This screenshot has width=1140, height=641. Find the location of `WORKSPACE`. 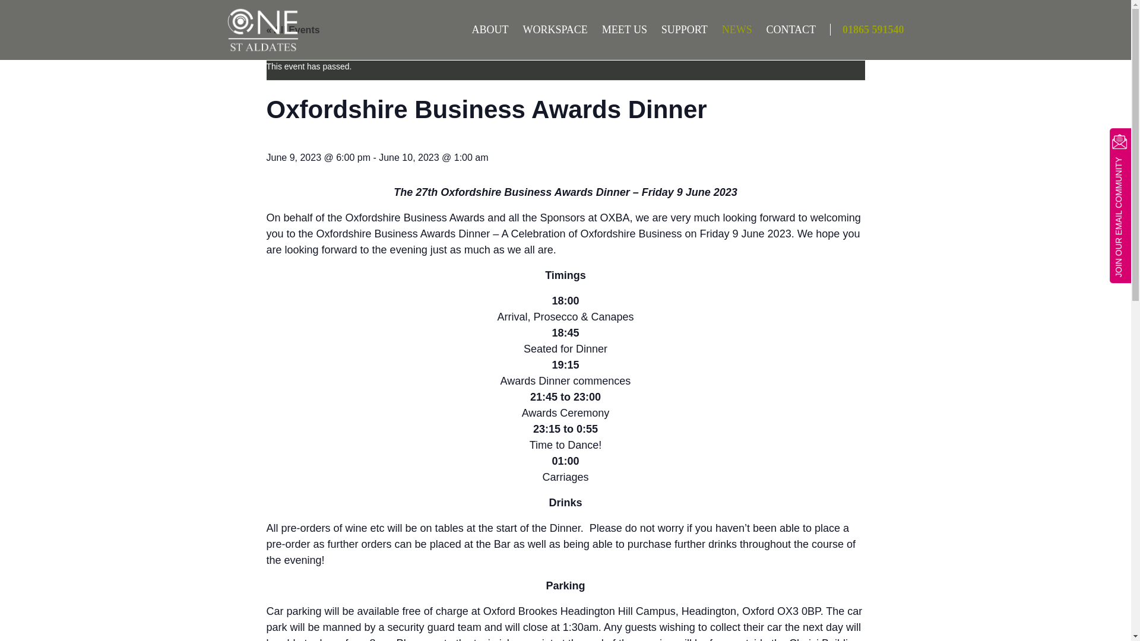

WORKSPACE is located at coordinates (549, 30).